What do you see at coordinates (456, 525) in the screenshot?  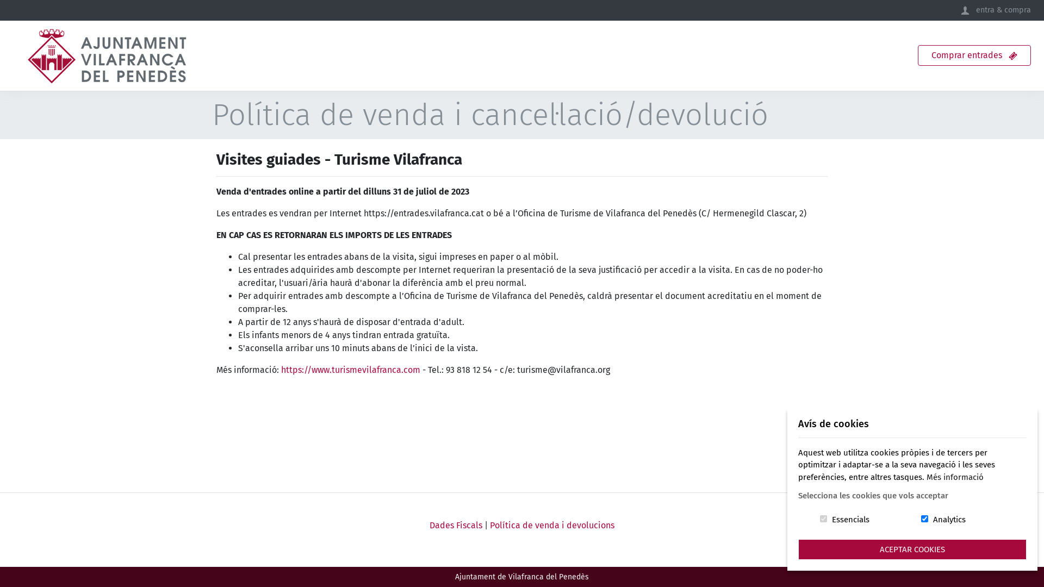 I see `Dades Fiscals` at bounding box center [456, 525].